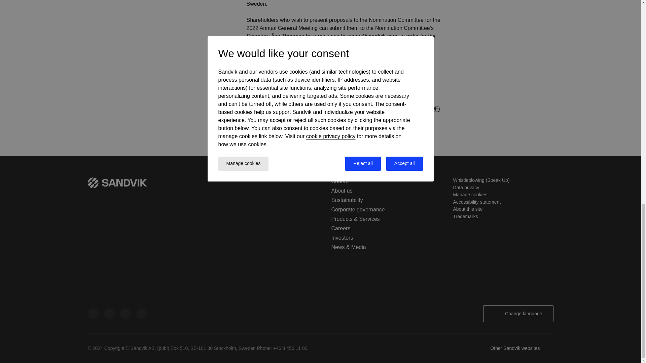 This screenshot has width=646, height=363. I want to click on Other Sandvik websites, so click(522, 348).